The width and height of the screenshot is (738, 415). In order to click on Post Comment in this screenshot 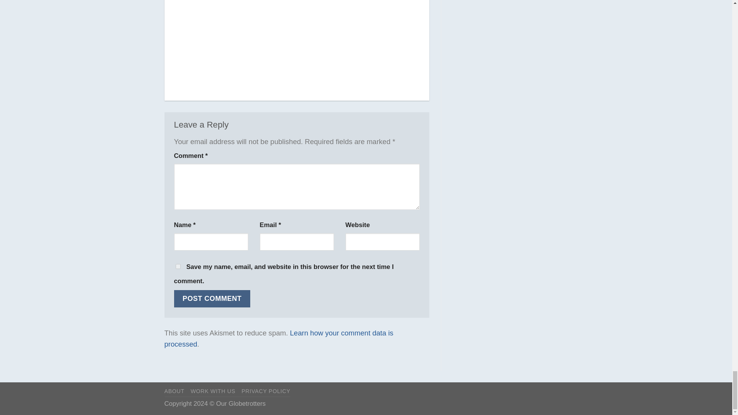, I will do `click(211, 299)`.